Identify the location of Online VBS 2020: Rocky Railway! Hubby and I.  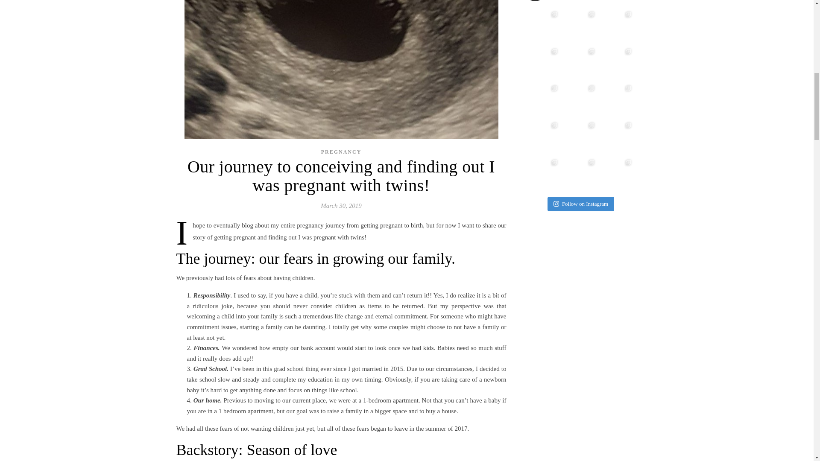
(542, 174).